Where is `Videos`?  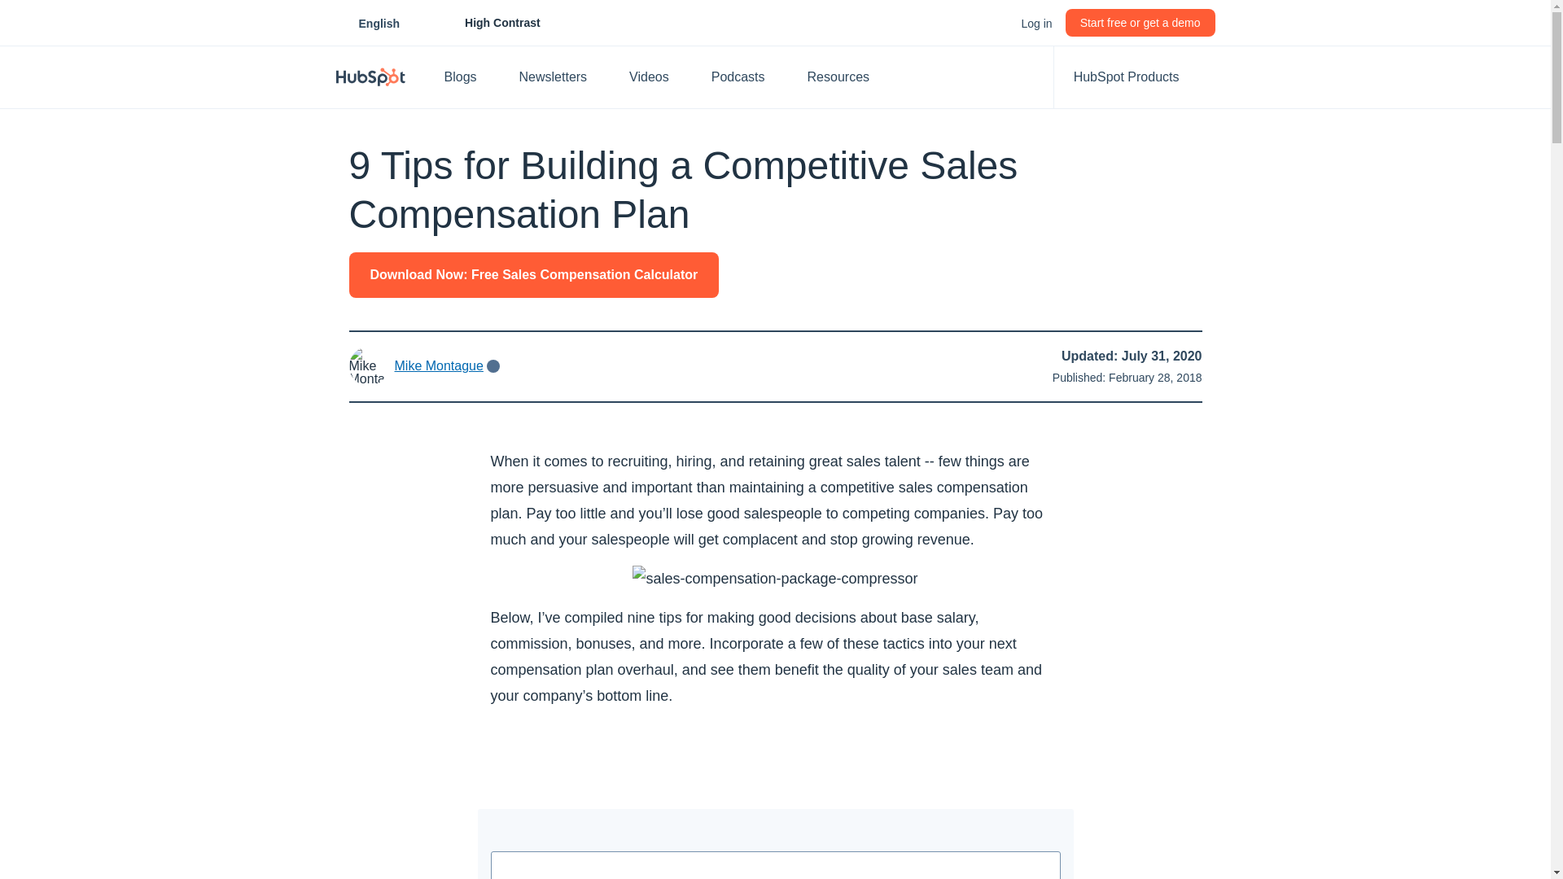
Videos is located at coordinates (657, 77).